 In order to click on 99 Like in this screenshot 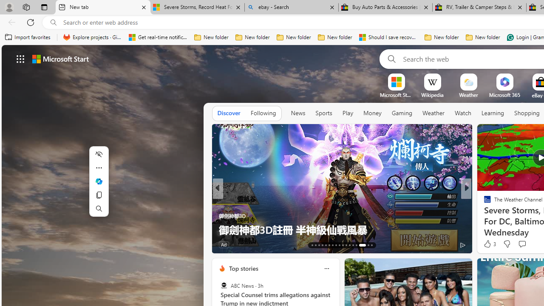, I will do `click(488, 244)`.